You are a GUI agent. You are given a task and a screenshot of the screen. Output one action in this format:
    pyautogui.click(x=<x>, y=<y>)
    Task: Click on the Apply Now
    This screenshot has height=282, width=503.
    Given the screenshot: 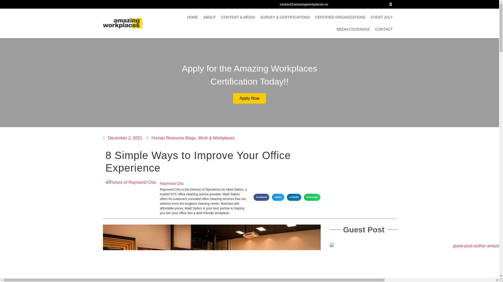 What is the action you would take?
    pyautogui.click(x=249, y=98)
    